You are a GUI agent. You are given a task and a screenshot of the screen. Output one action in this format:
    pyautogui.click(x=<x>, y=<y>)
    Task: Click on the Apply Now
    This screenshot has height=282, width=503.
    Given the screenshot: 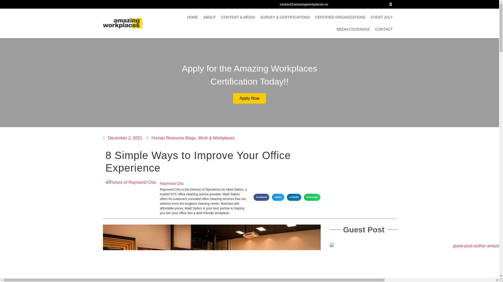 What is the action you would take?
    pyautogui.click(x=249, y=98)
    